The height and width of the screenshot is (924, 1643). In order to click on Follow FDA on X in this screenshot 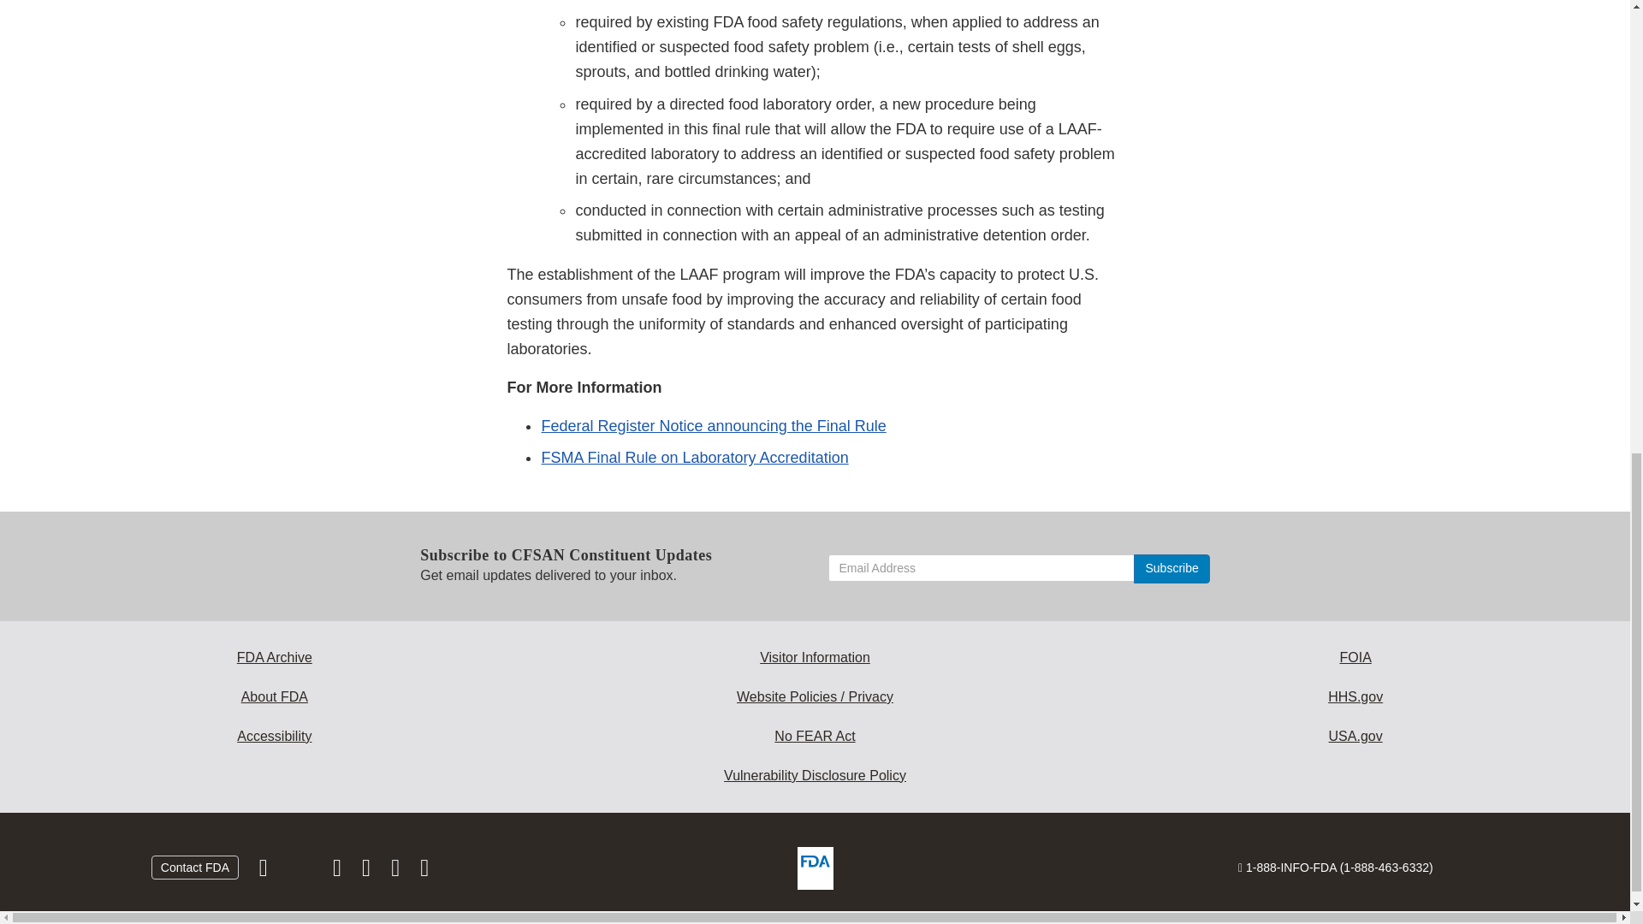, I will do `click(301, 871)`.